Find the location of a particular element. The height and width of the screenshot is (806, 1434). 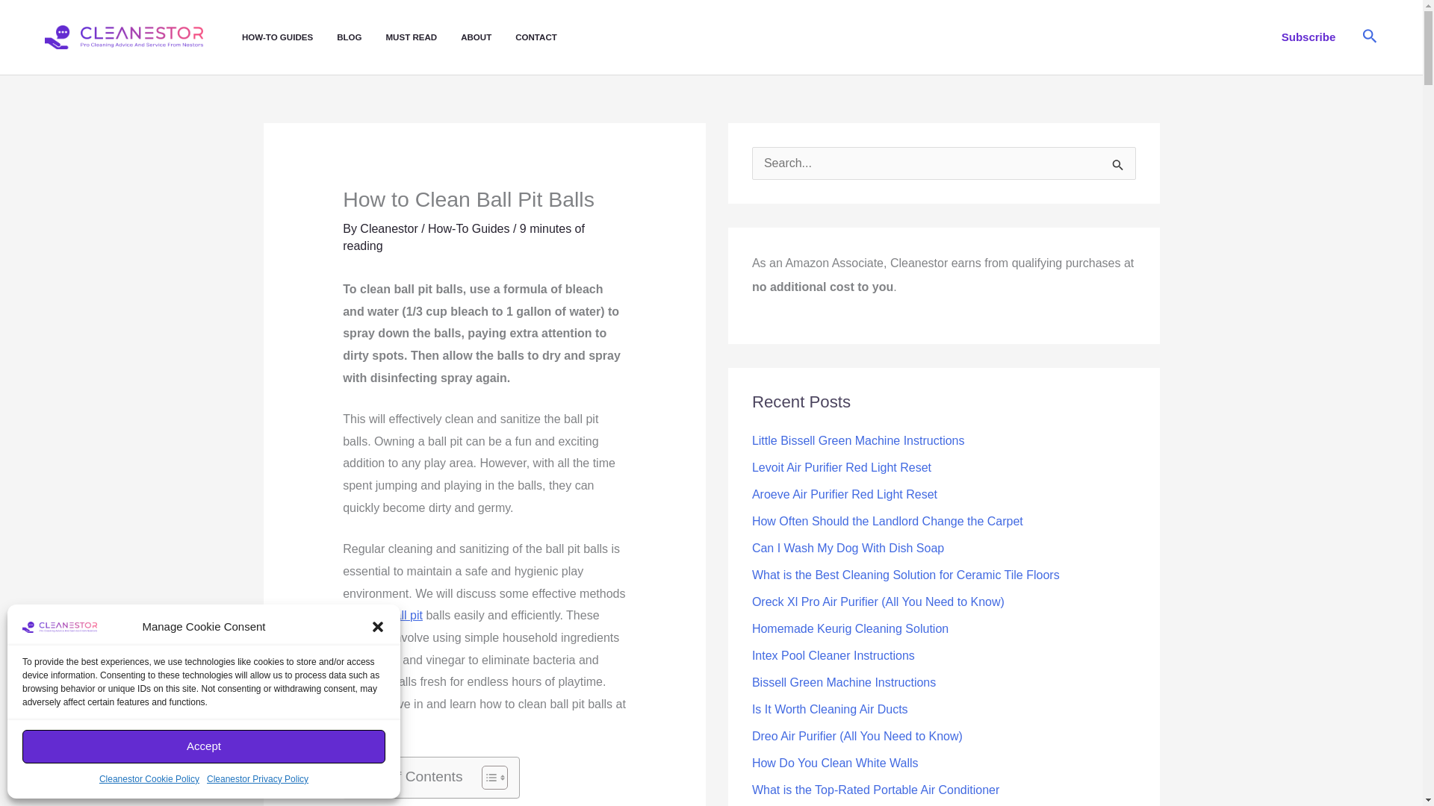

home is located at coordinates (357, 726).